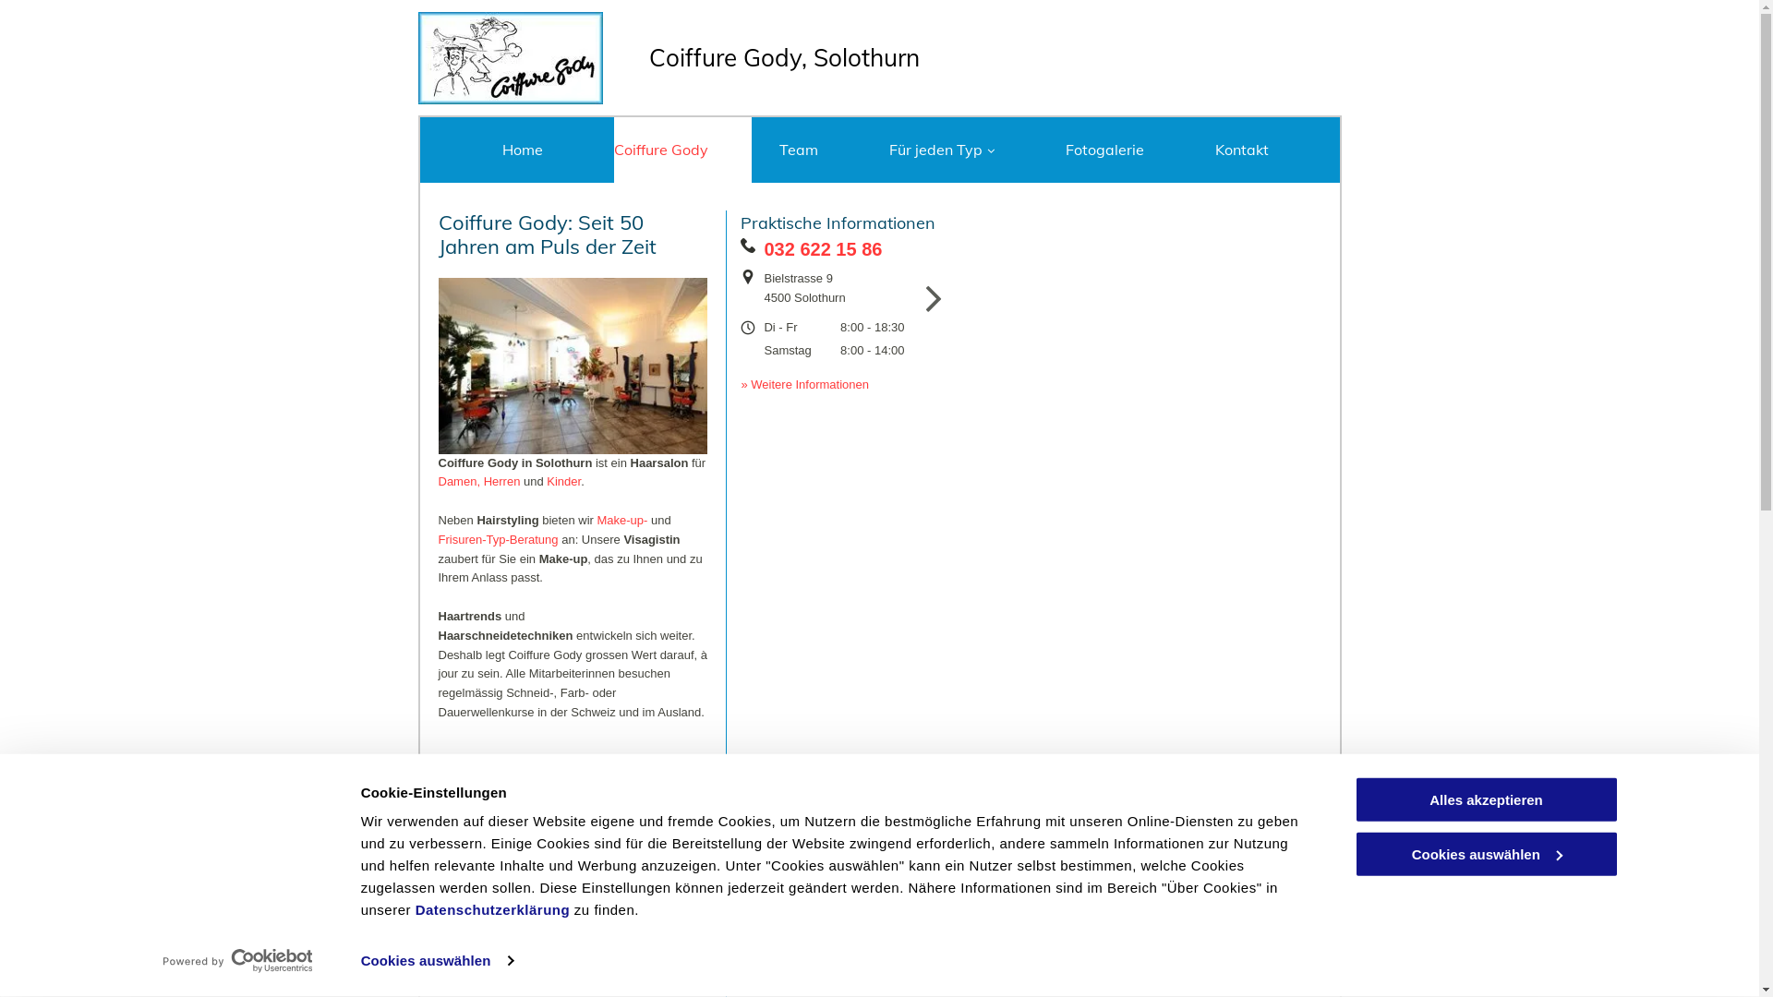  I want to click on Make-up-, so click(622, 521).